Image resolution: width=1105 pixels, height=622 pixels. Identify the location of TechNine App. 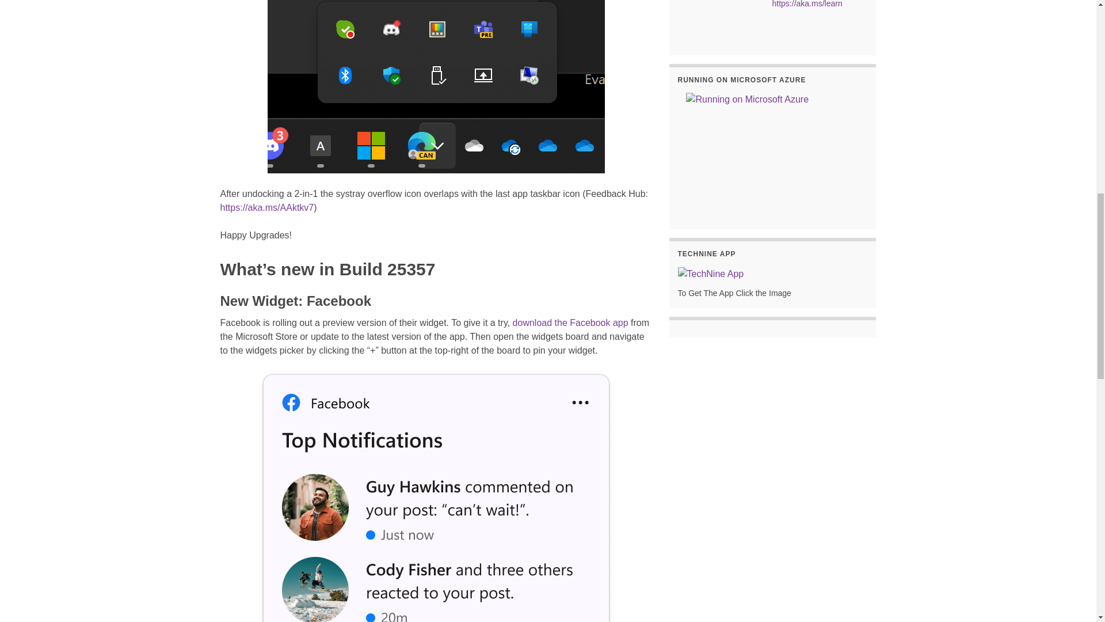
(711, 273).